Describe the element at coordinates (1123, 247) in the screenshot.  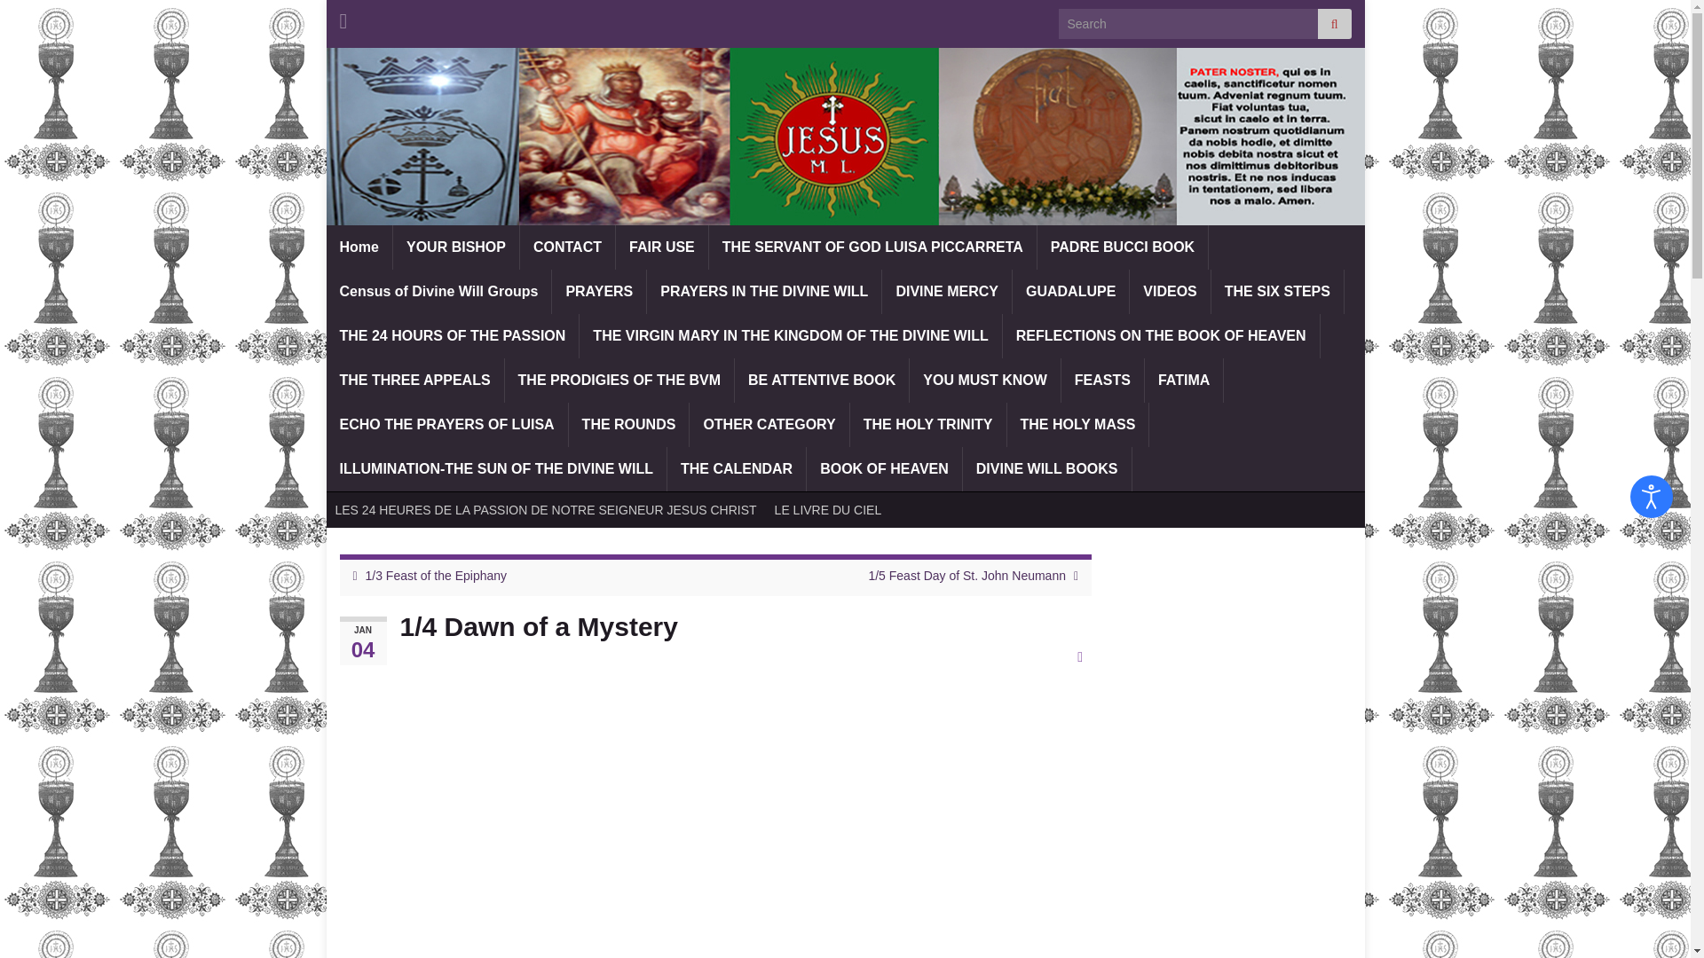
I see `PADRE BUCCI BOOK` at that location.